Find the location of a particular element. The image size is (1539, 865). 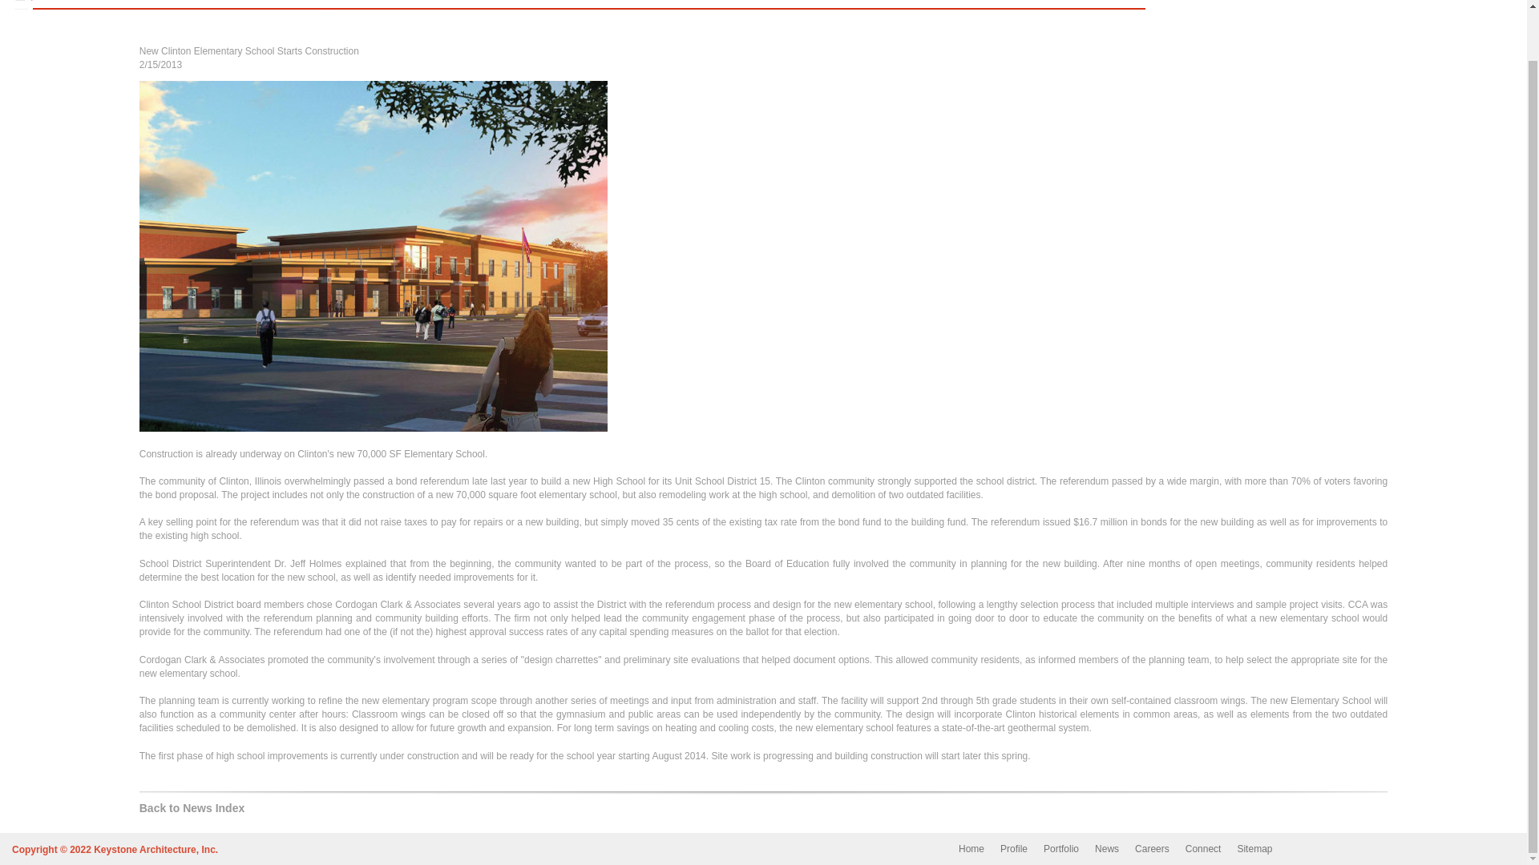

home is located at coordinates (428, 3).